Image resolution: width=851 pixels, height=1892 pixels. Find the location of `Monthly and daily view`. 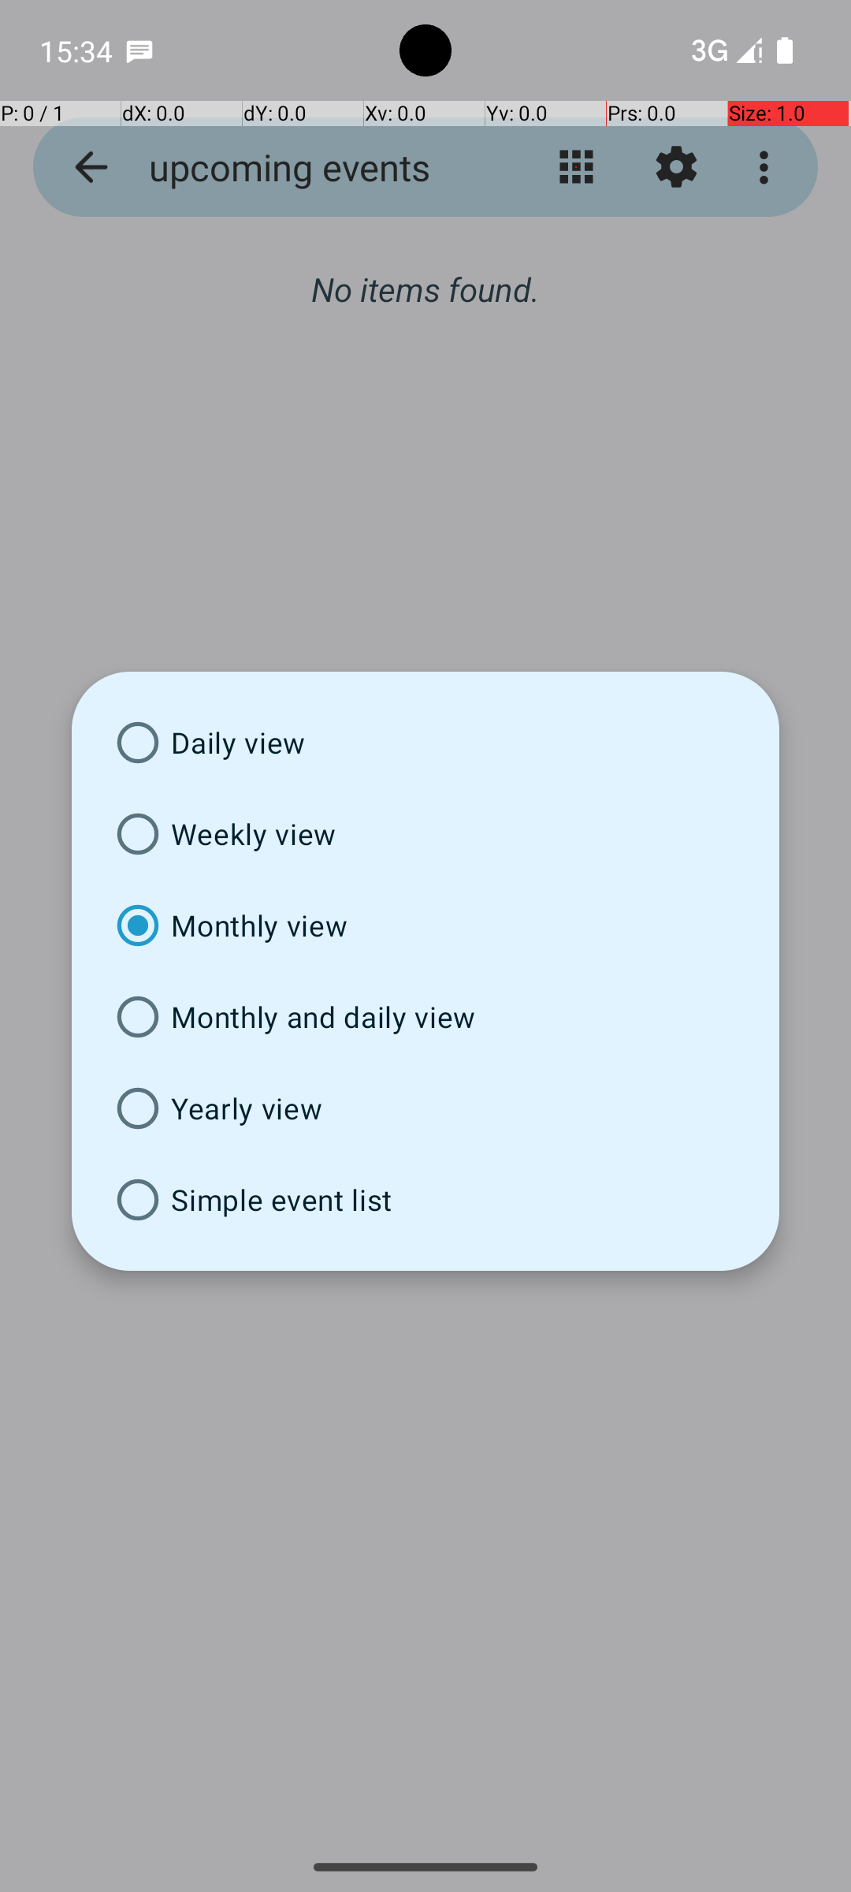

Monthly and daily view is located at coordinates (425, 1017).